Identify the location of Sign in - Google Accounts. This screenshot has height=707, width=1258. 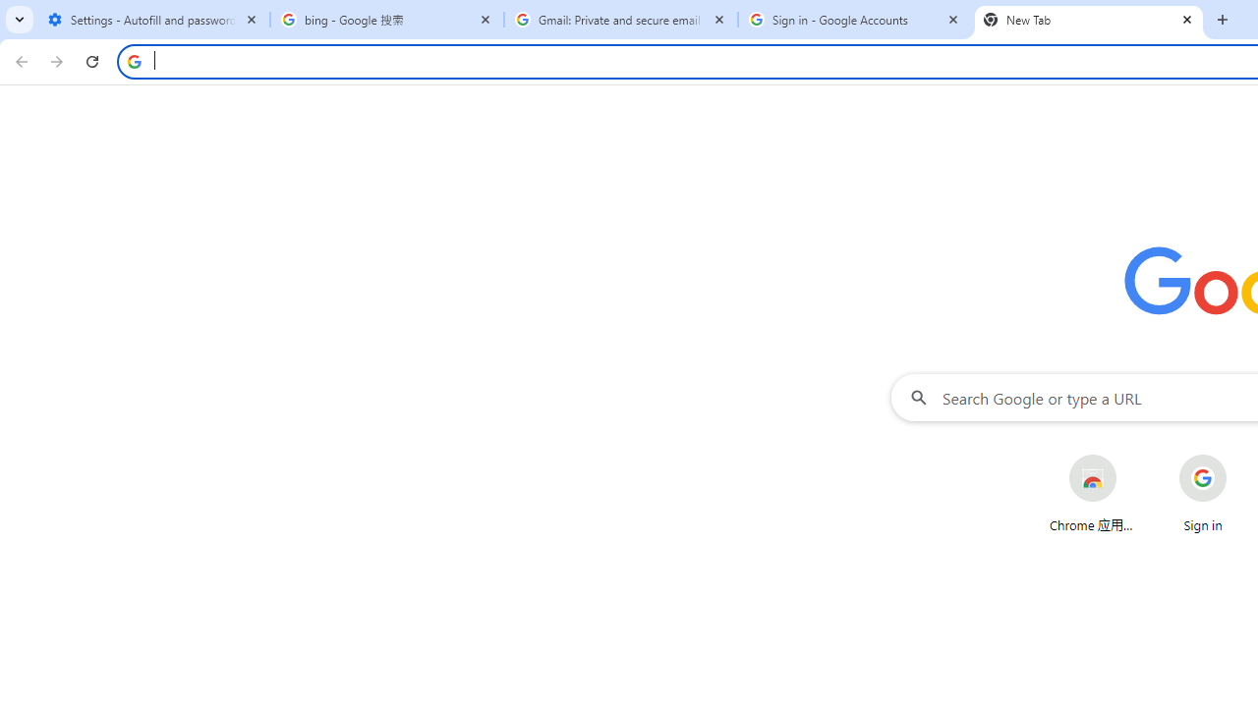
(855, 20).